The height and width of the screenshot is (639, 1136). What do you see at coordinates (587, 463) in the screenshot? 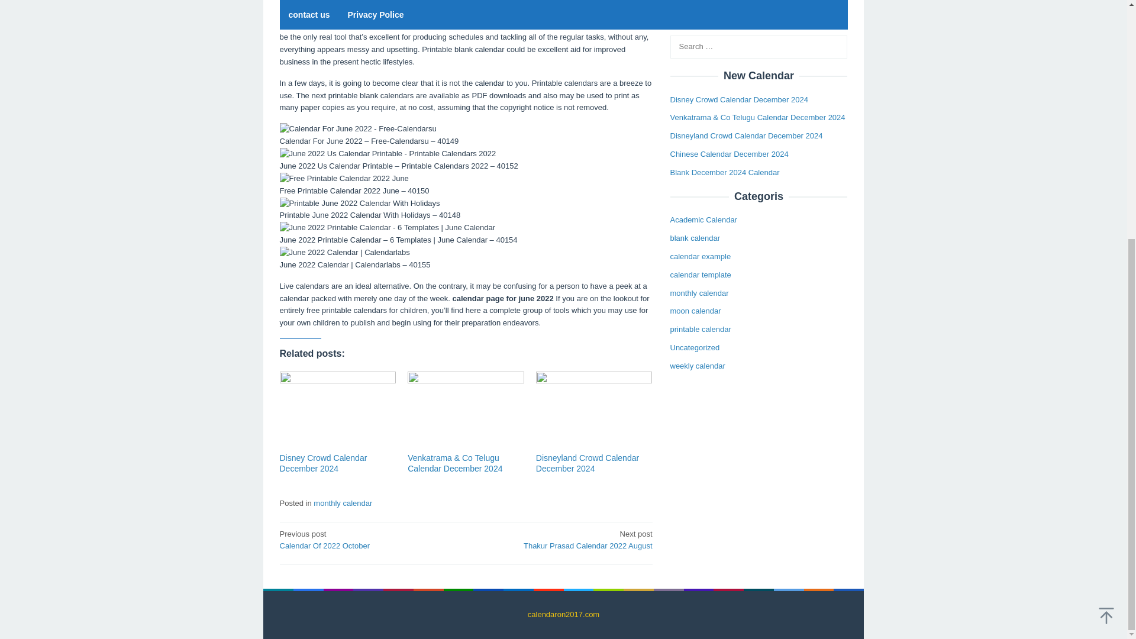
I see `Disneyland Crowd Calendar December 2024` at bounding box center [587, 463].